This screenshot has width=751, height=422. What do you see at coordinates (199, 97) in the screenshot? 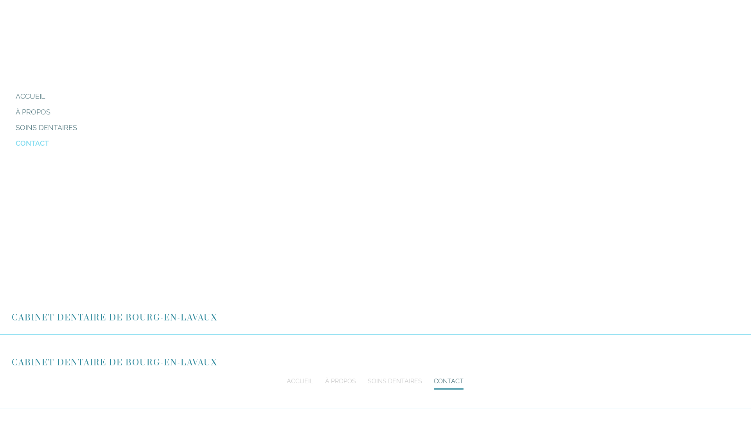
I see `ACCUEIL` at bounding box center [199, 97].